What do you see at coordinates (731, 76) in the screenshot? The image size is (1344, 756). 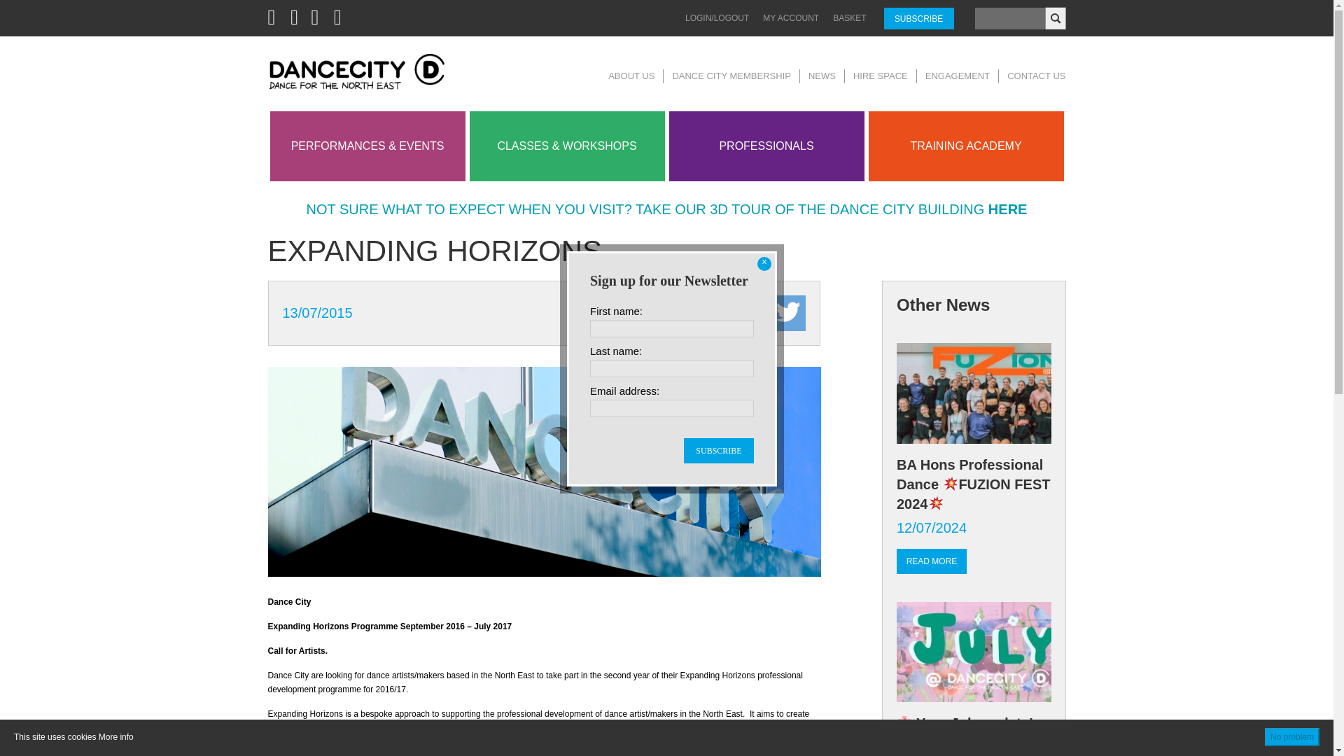 I see `DANCE CITY MEMBERSHIP` at bounding box center [731, 76].